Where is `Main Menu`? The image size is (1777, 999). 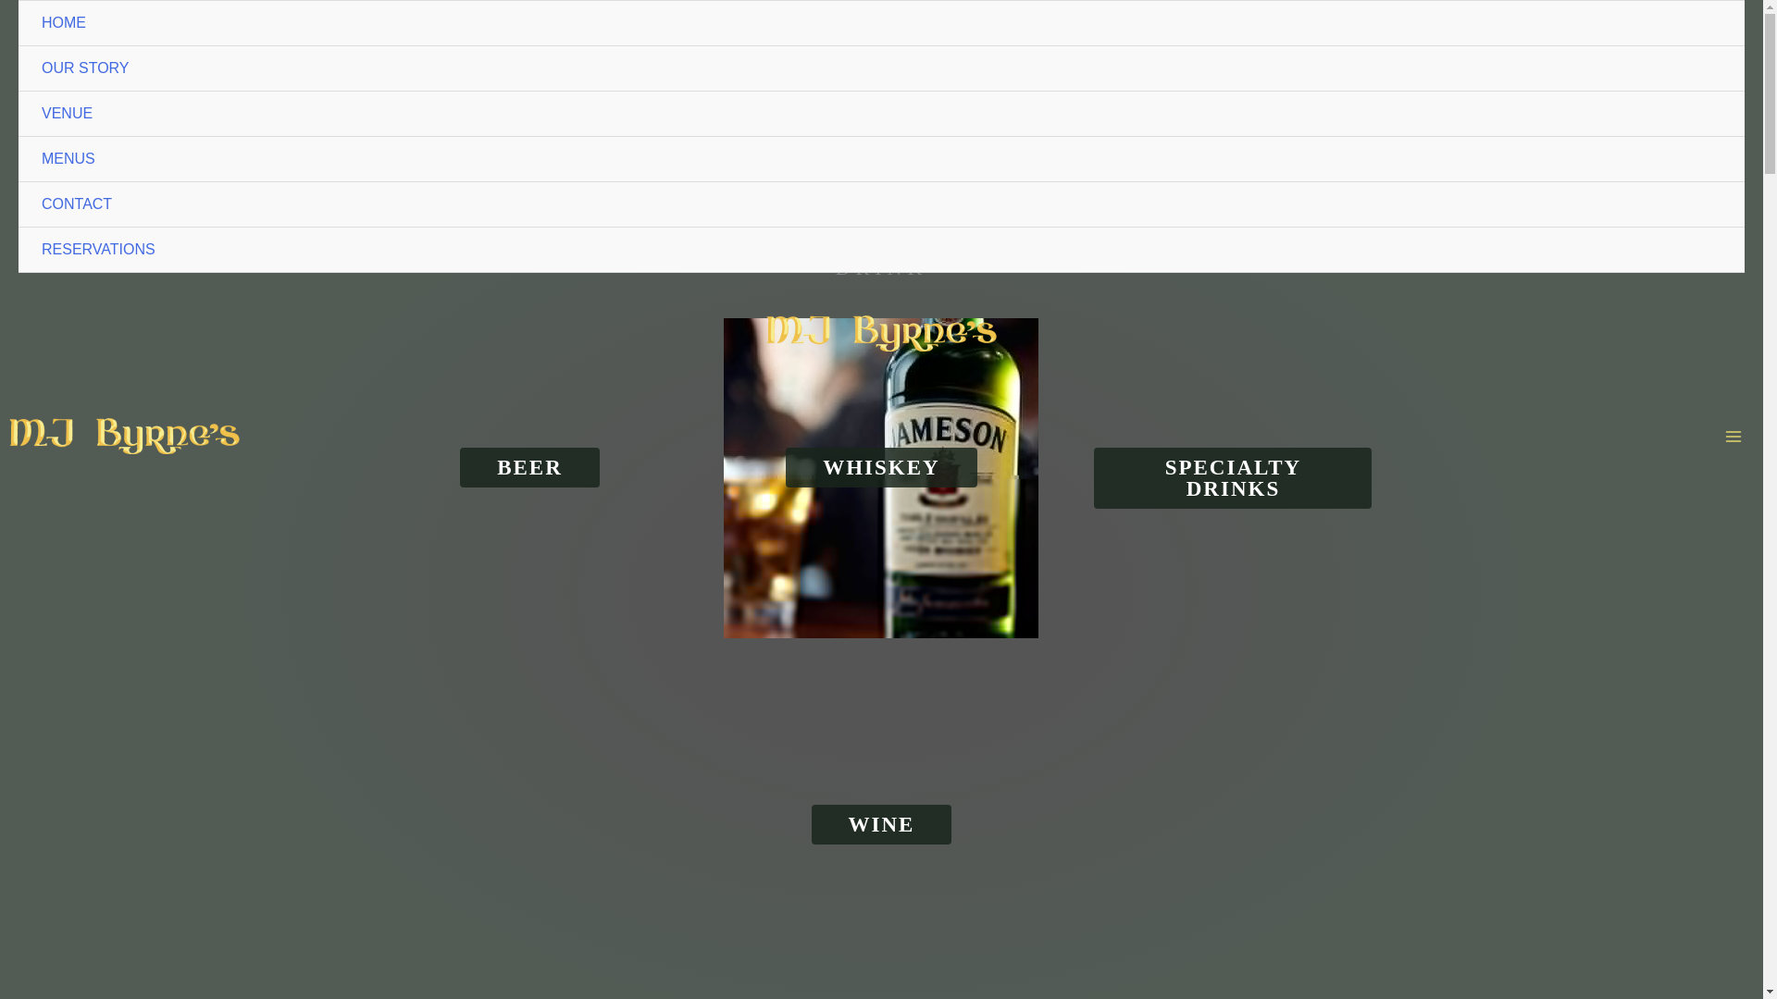
Main Menu is located at coordinates (1733, 437).